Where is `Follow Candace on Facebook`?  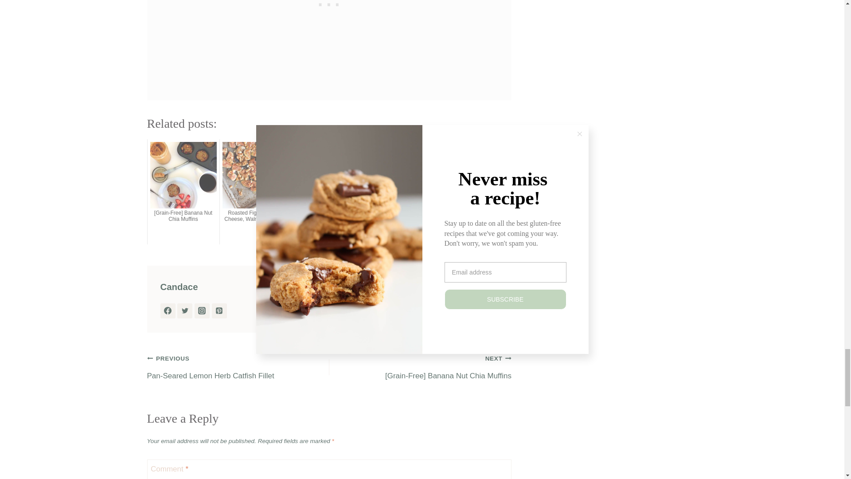
Follow Candace on Facebook is located at coordinates (168, 310).